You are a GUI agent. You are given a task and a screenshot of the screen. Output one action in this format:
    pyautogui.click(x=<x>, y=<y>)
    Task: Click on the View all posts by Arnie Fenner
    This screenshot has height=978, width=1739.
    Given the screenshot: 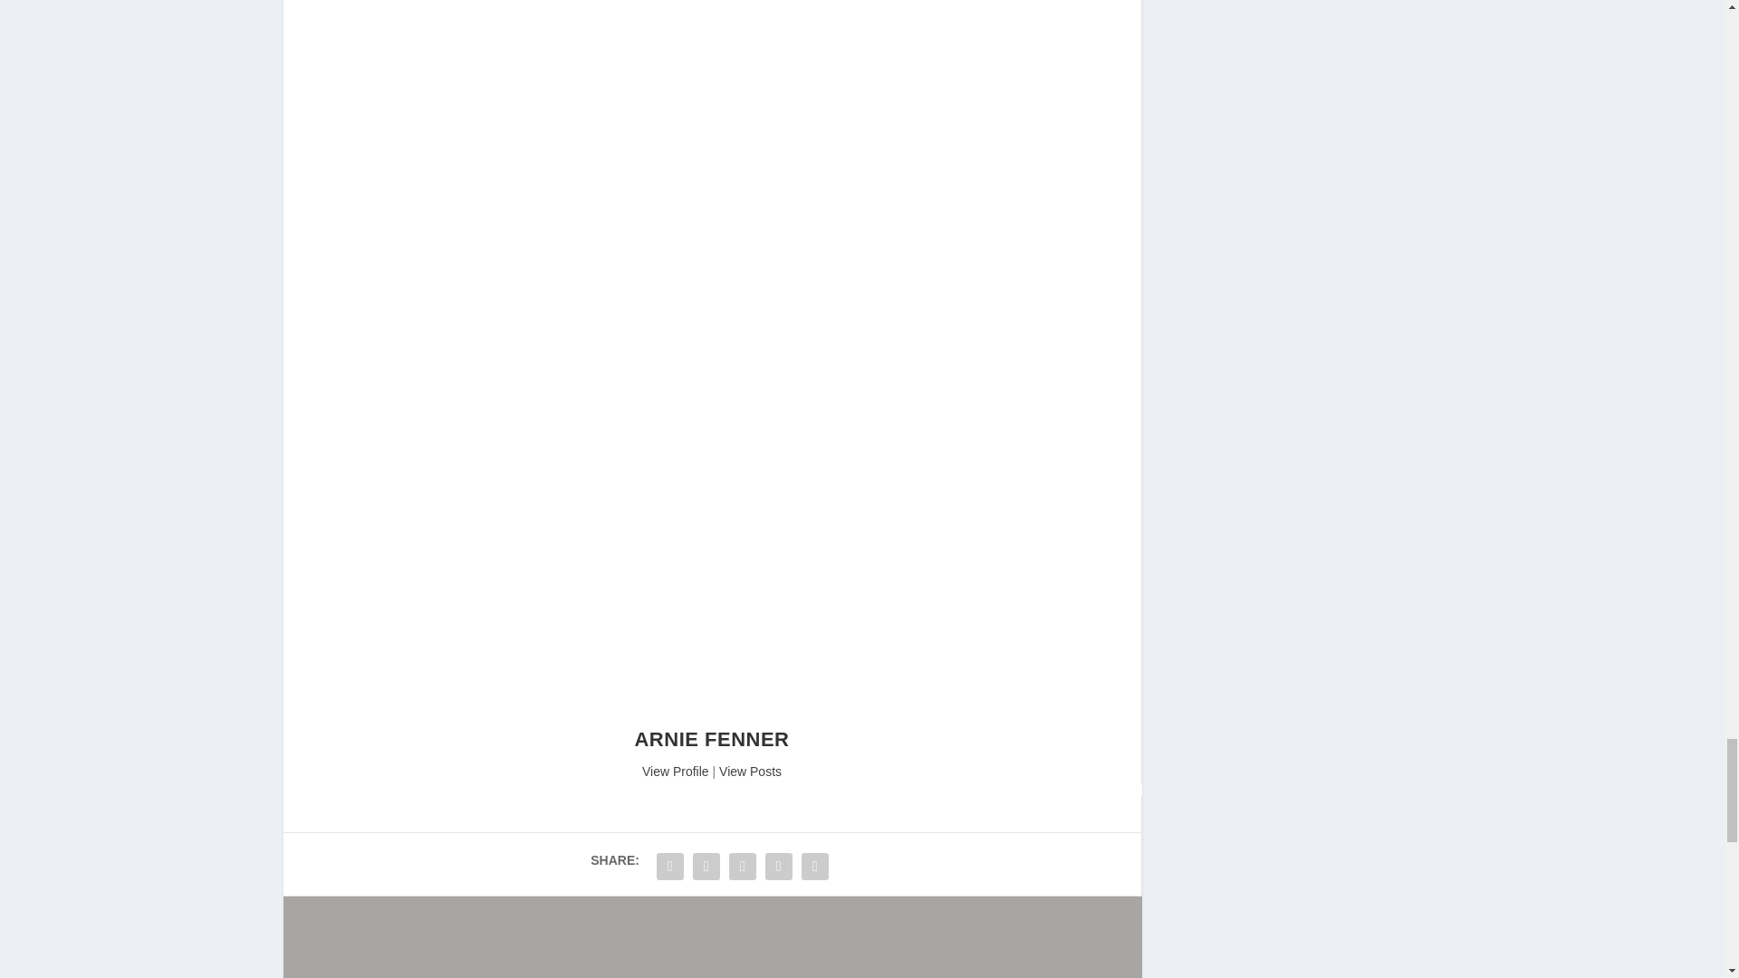 What is the action you would take?
    pyautogui.click(x=712, y=739)
    